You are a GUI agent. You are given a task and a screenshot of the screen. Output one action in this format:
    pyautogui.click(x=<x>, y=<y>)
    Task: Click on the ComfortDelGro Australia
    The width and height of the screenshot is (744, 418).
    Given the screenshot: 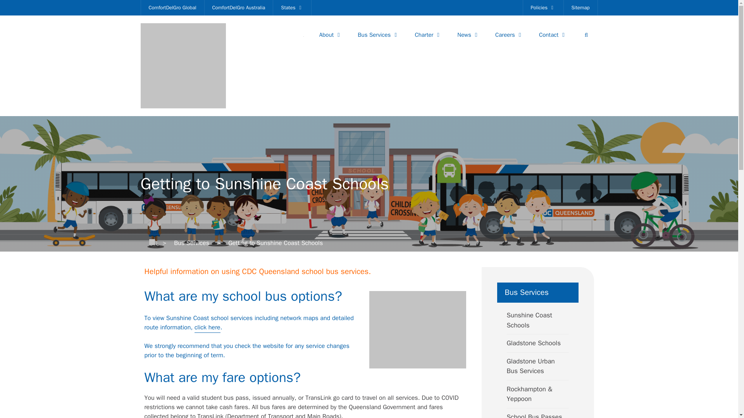 What is the action you would take?
    pyautogui.click(x=239, y=8)
    